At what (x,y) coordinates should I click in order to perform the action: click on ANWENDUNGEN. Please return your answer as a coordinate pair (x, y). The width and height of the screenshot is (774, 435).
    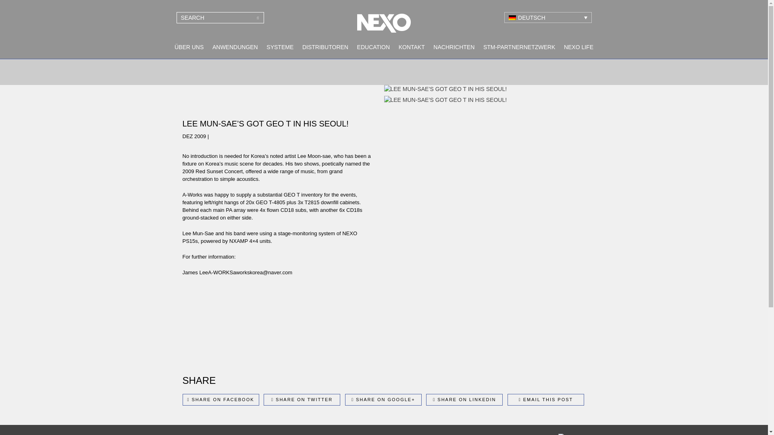
    Looking at the image, I should click on (235, 48).